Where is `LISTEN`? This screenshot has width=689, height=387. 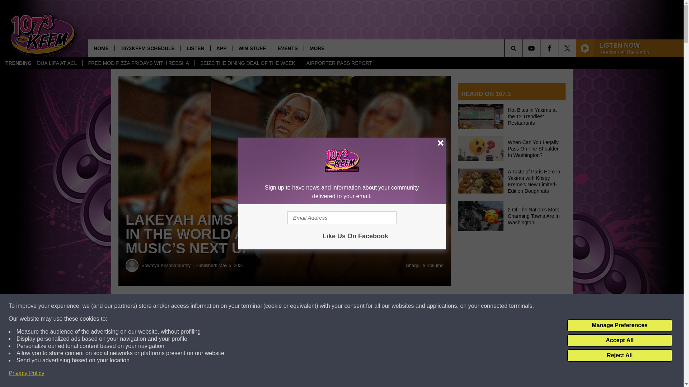 LISTEN is located at coordinates (195, 48).